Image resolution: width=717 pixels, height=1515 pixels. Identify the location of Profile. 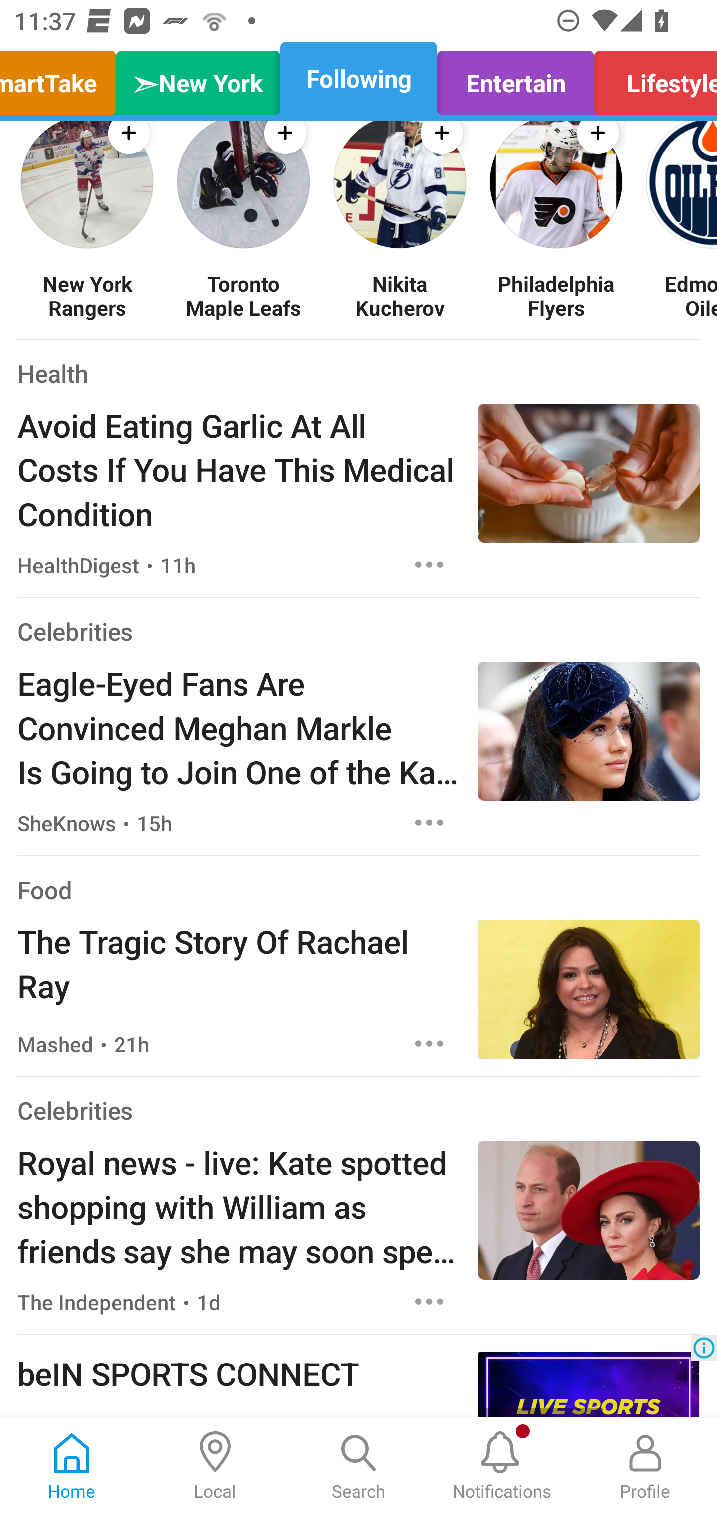
(645, 1466).